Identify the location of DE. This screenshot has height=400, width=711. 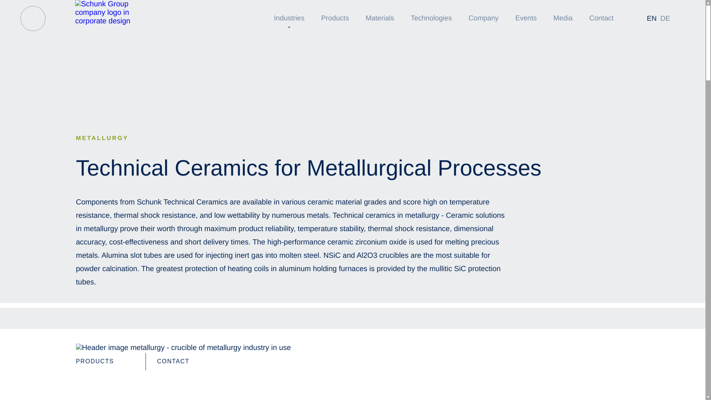
(665, 19).